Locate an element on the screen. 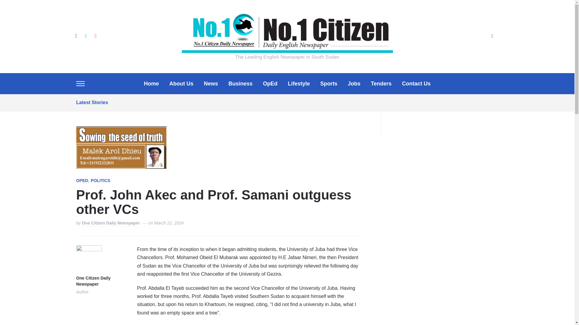 The image size is (579, 325). Posts by One Citizen Daily Newspaper is located at coordinates (111, 223).